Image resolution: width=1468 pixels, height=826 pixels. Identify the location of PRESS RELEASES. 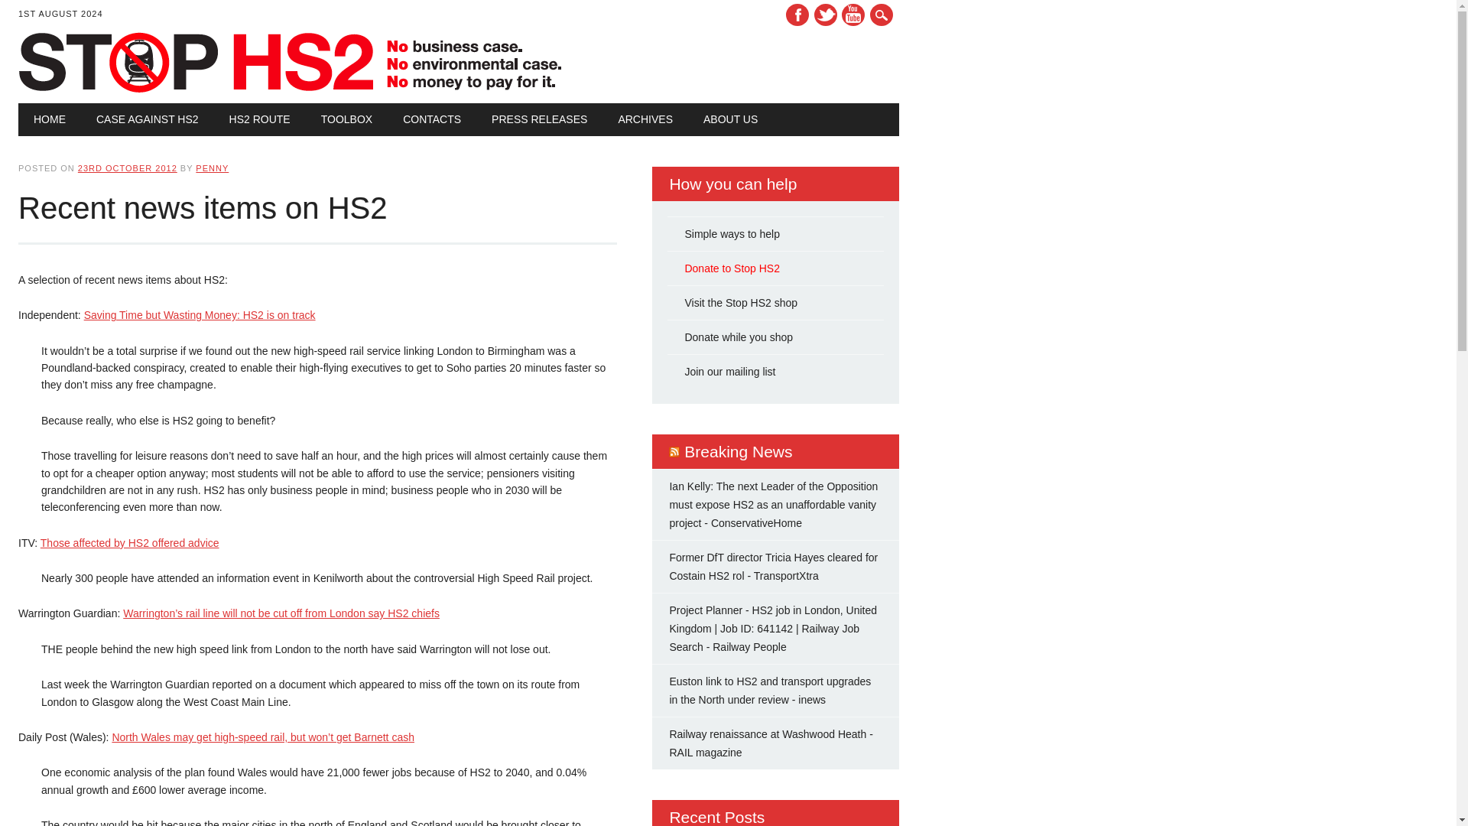
(538, 119).